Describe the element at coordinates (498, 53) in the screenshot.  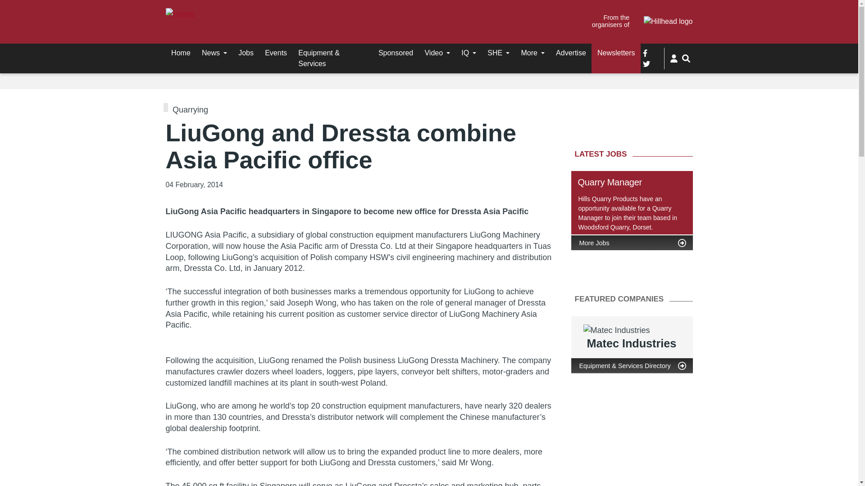
I see `SHE` at that location.